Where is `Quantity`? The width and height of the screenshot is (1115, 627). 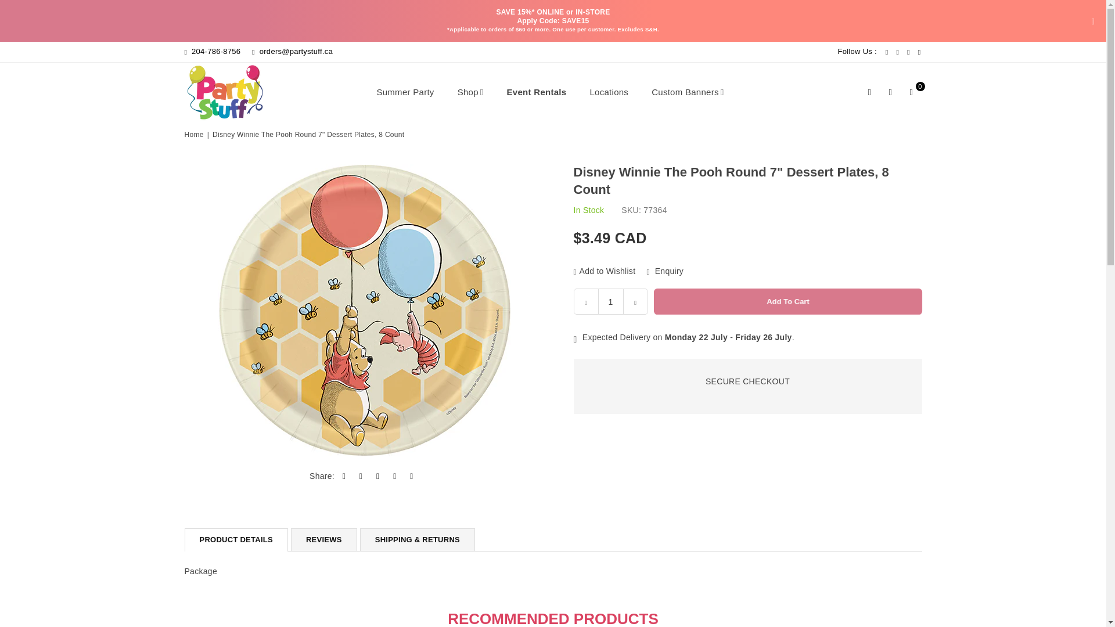
Quantity is located at coordinates (611, 301).